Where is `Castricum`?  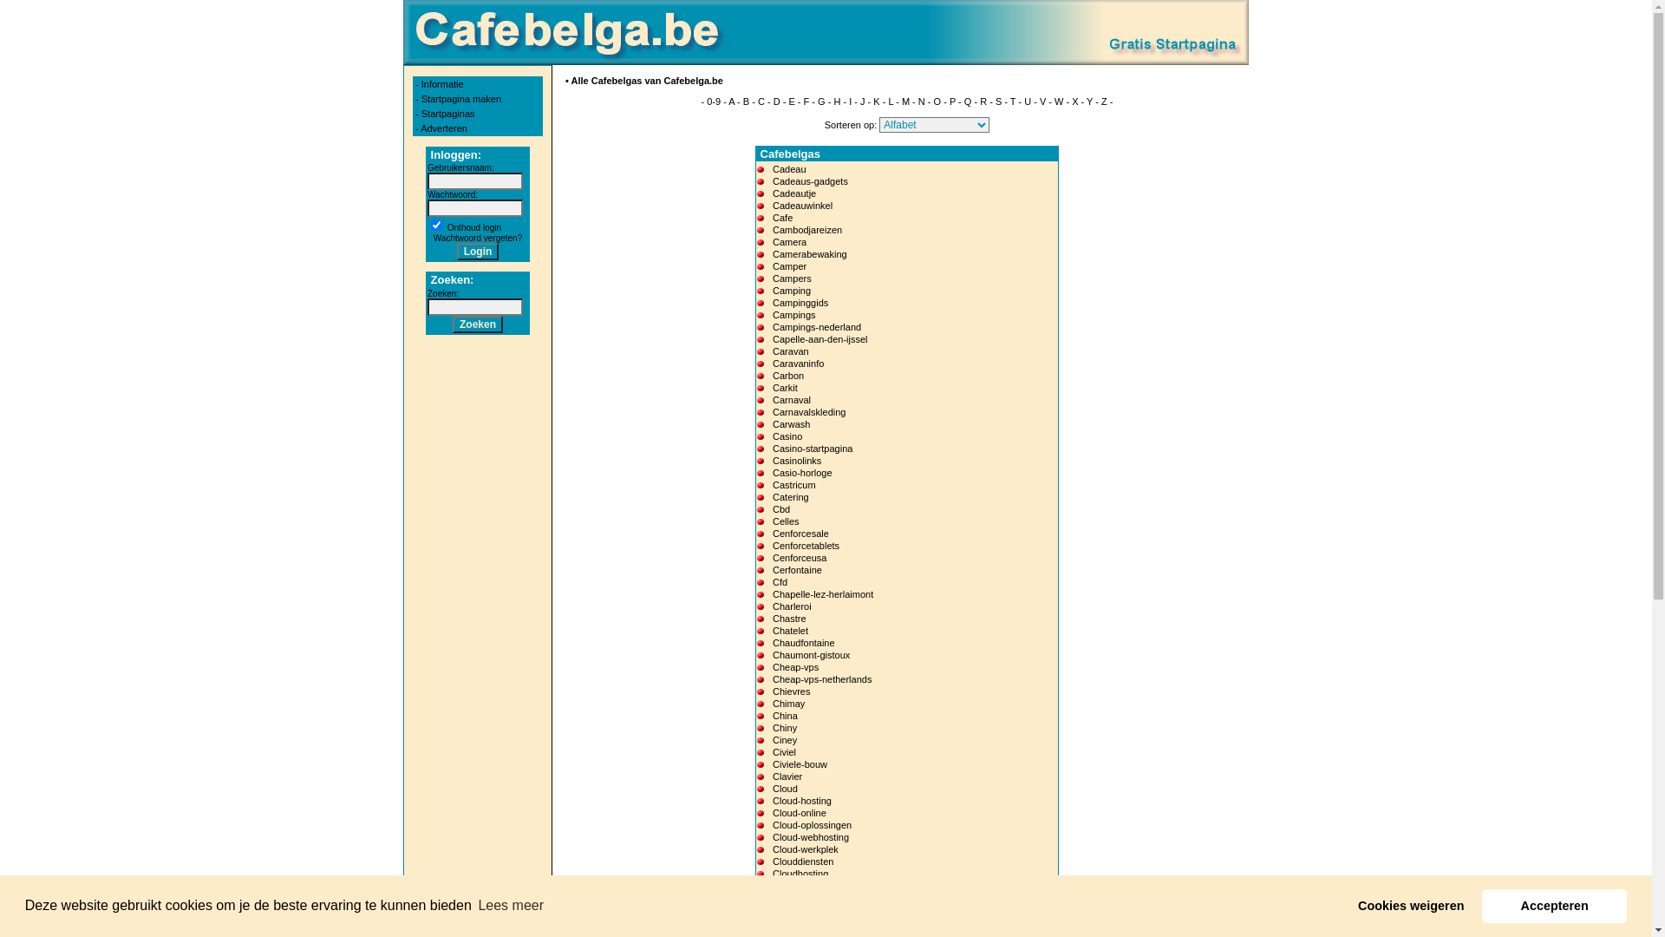 Castricum is located at coordinates (794, 485).